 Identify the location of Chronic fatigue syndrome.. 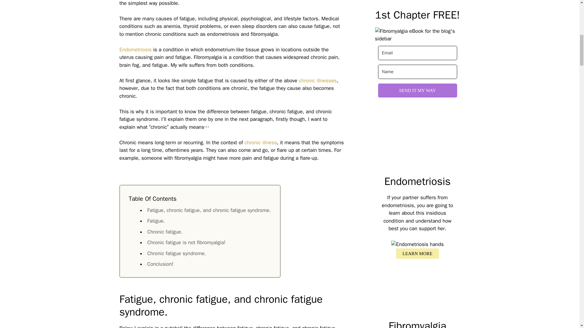
(176, 253).